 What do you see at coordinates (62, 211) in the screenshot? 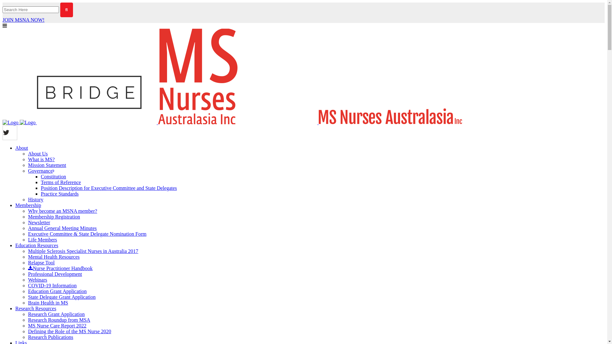
I see `Why become an MSNA member?` at bounding box center [62, 211].